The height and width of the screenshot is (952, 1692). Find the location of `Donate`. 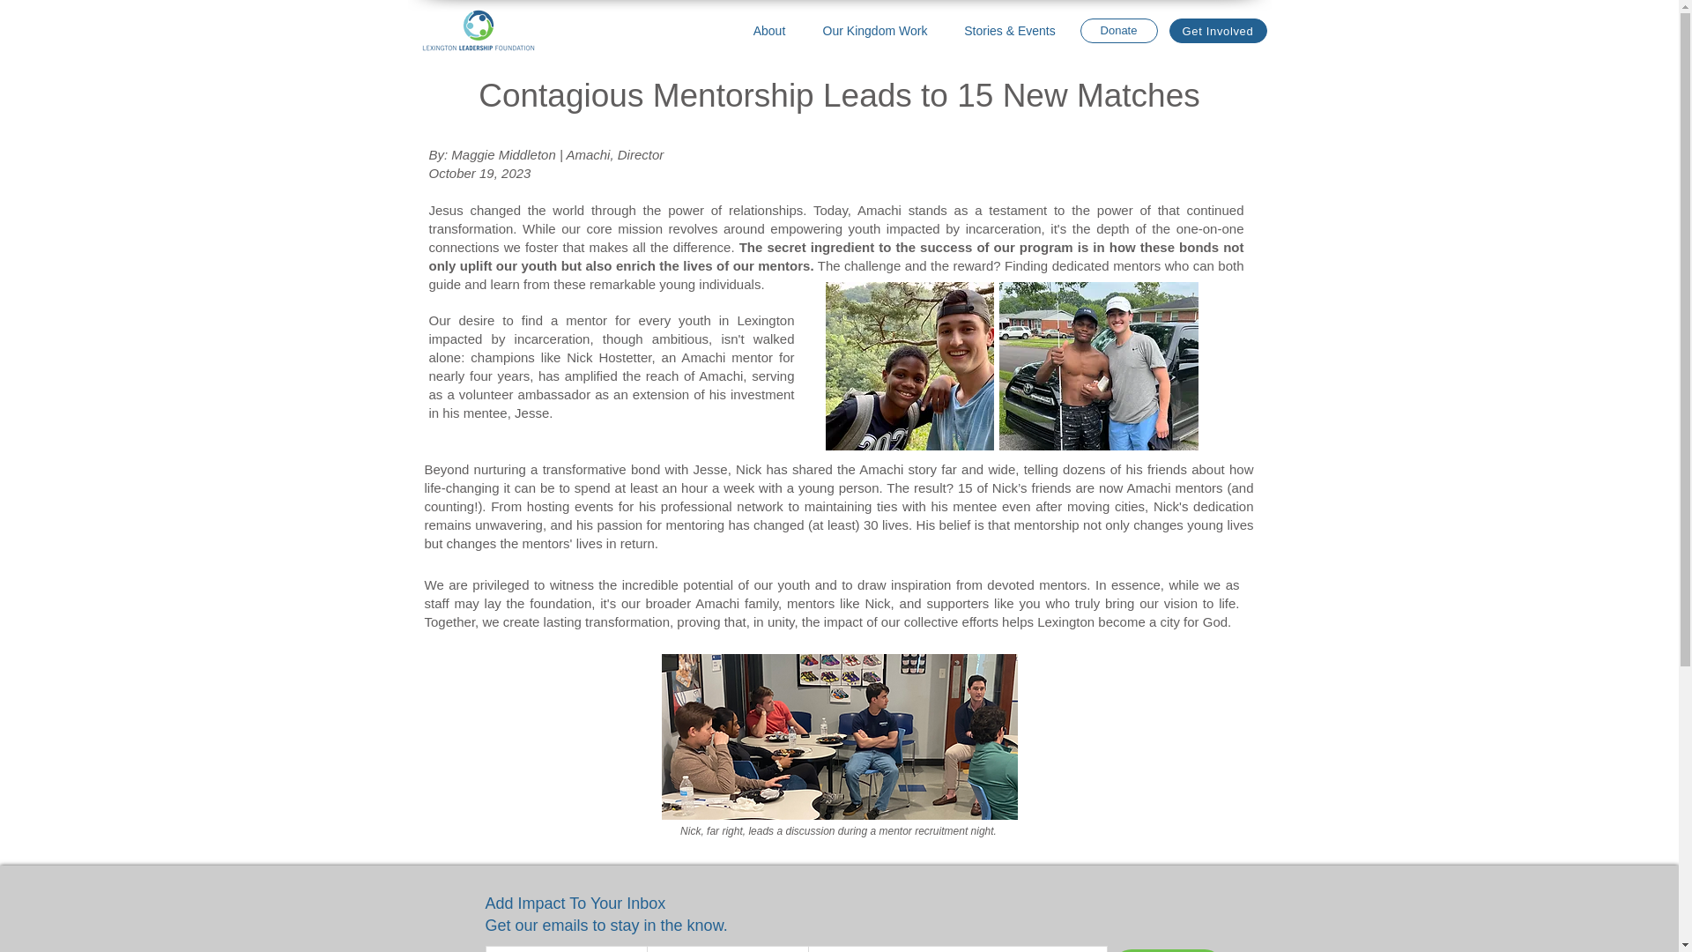

Donate is located at coordinates (1117, 30).